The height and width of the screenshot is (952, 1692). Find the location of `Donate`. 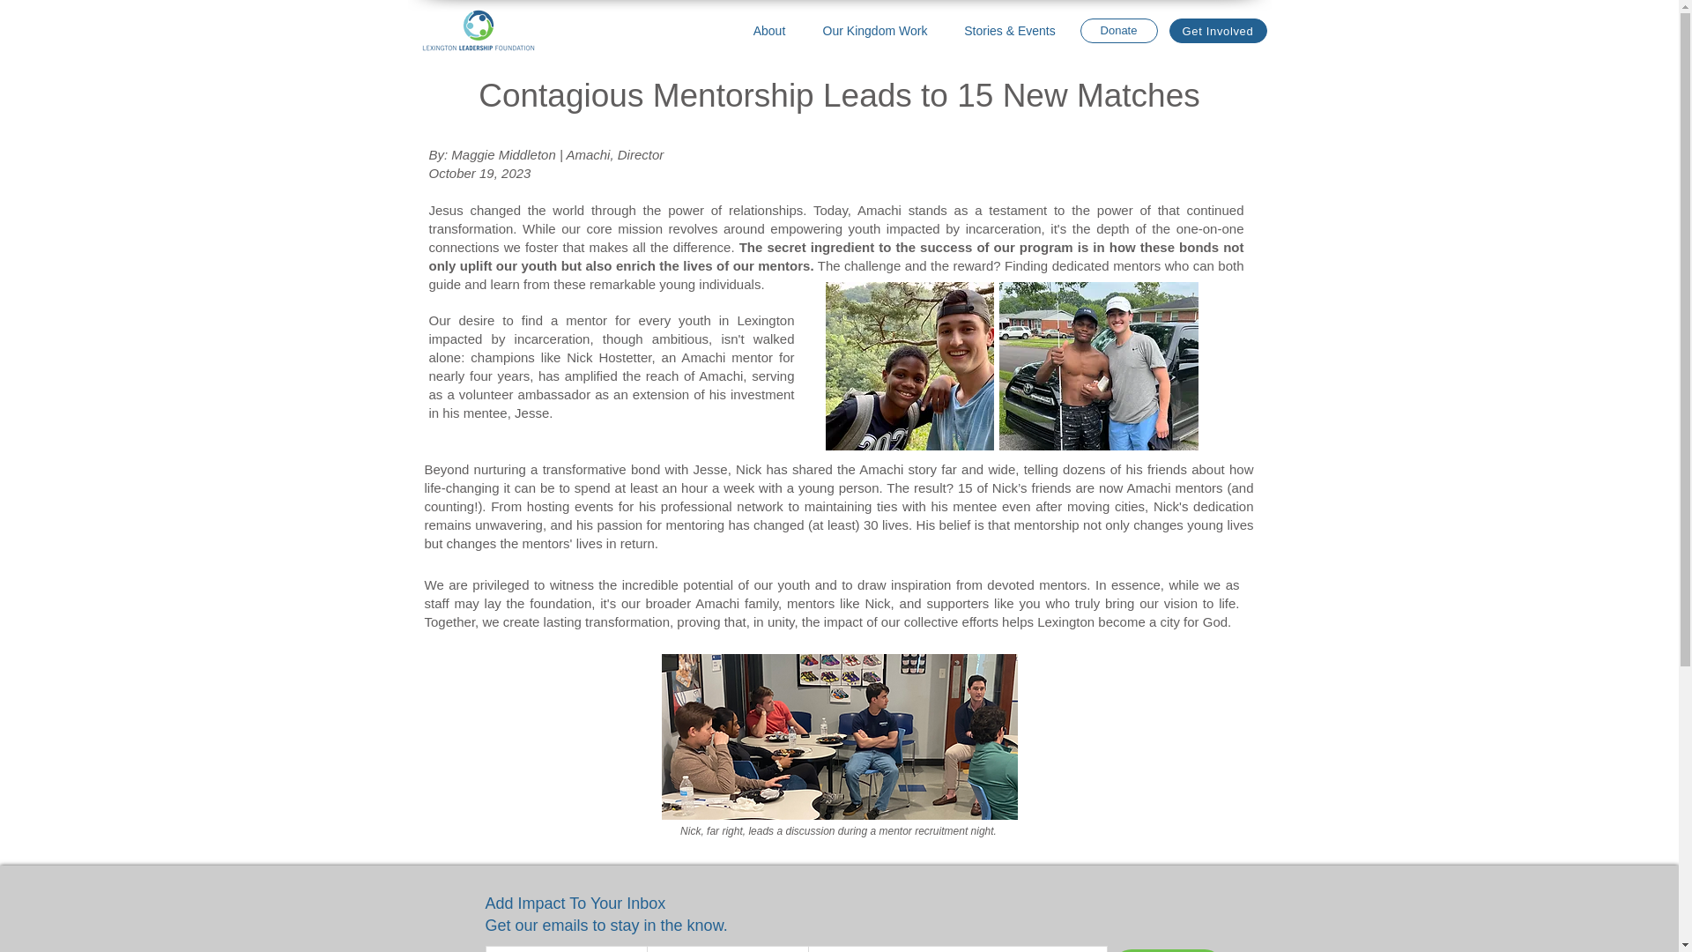

Donate is located at coordinates (1117, 30).